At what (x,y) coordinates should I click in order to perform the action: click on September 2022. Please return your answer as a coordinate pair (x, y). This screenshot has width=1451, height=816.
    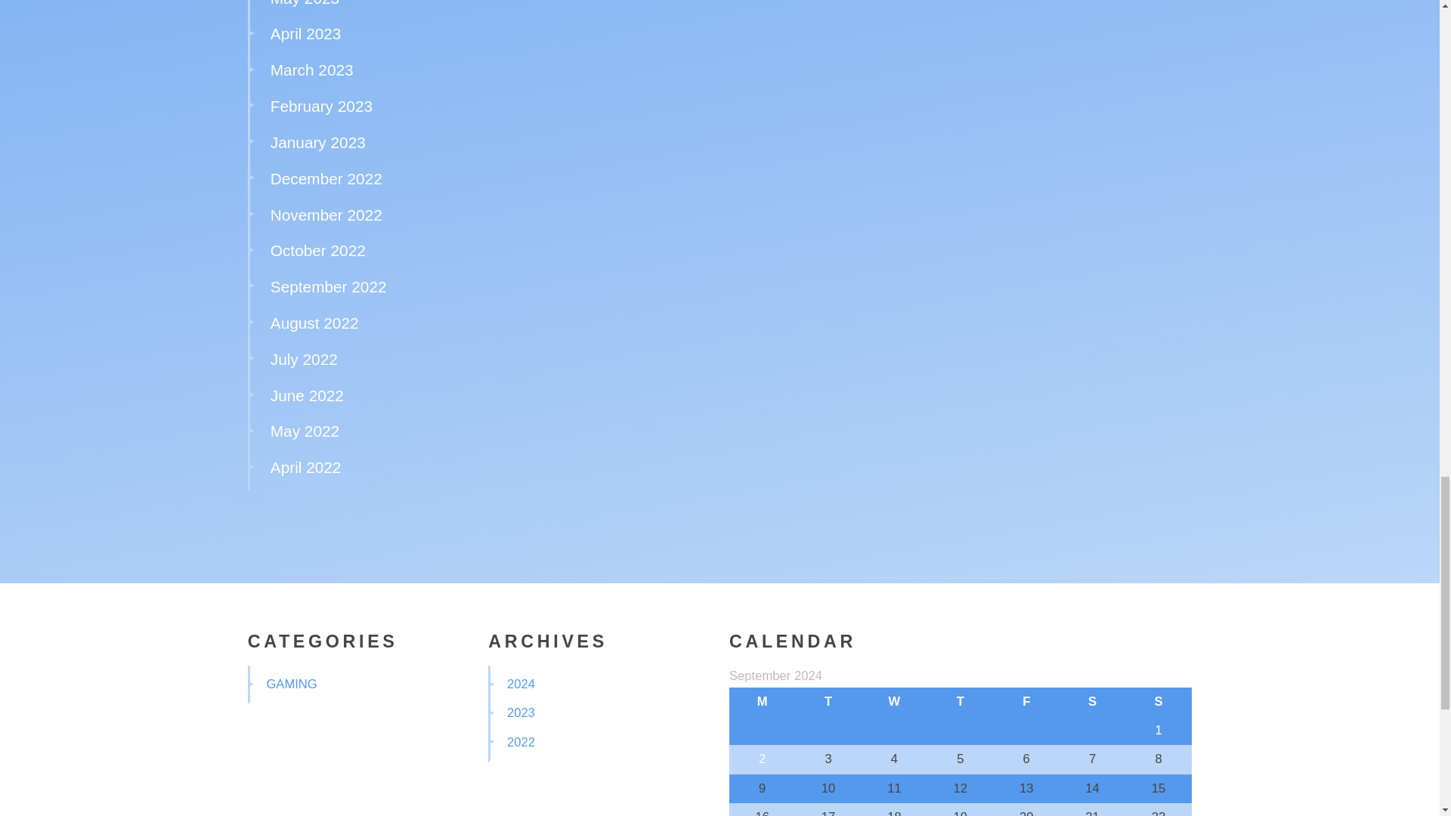
    Looking at the image, I should click on (328, 286).